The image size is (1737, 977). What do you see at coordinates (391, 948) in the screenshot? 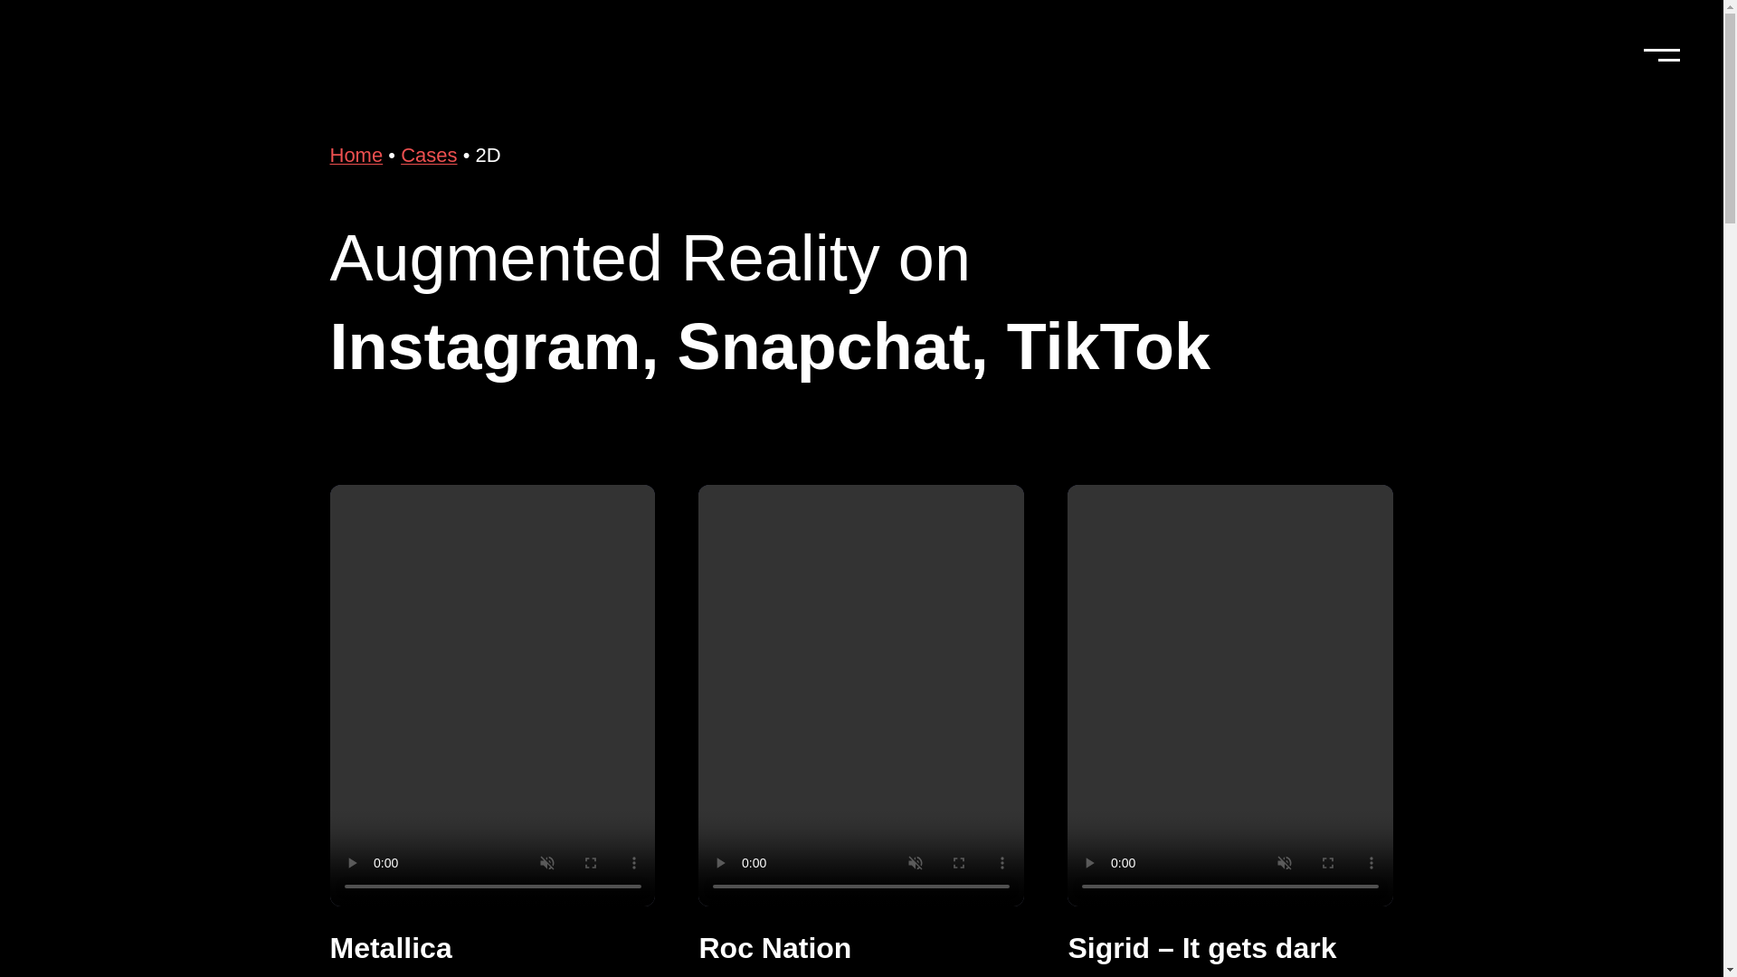
I see `Metallica` at bounding box center [391, 948].